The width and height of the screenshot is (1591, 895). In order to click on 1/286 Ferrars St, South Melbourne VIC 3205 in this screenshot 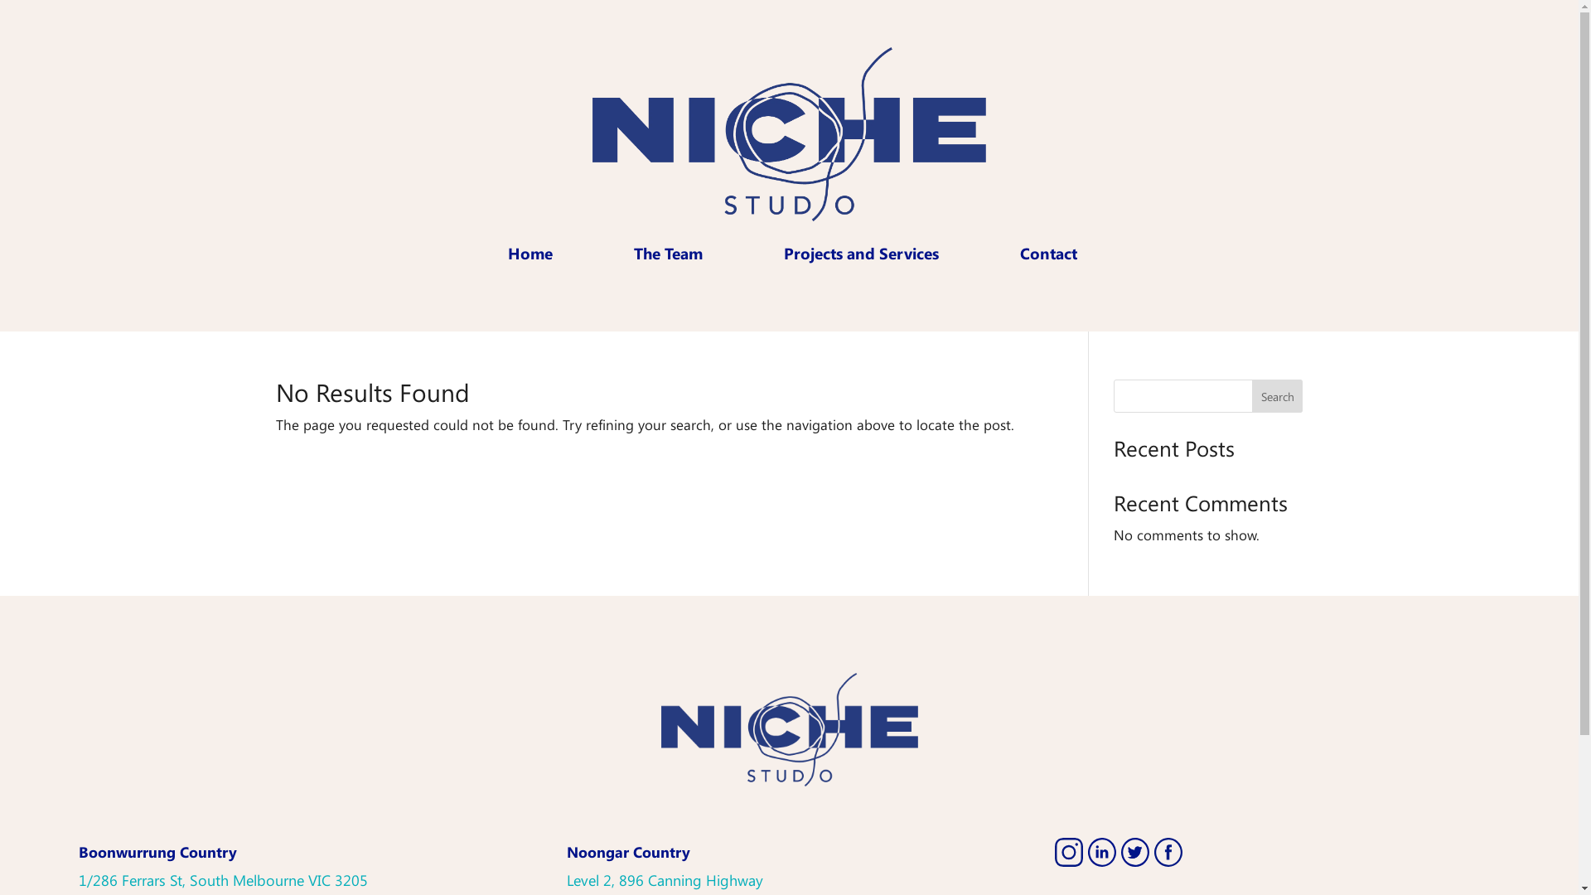, I will do `click(224, 880)`.